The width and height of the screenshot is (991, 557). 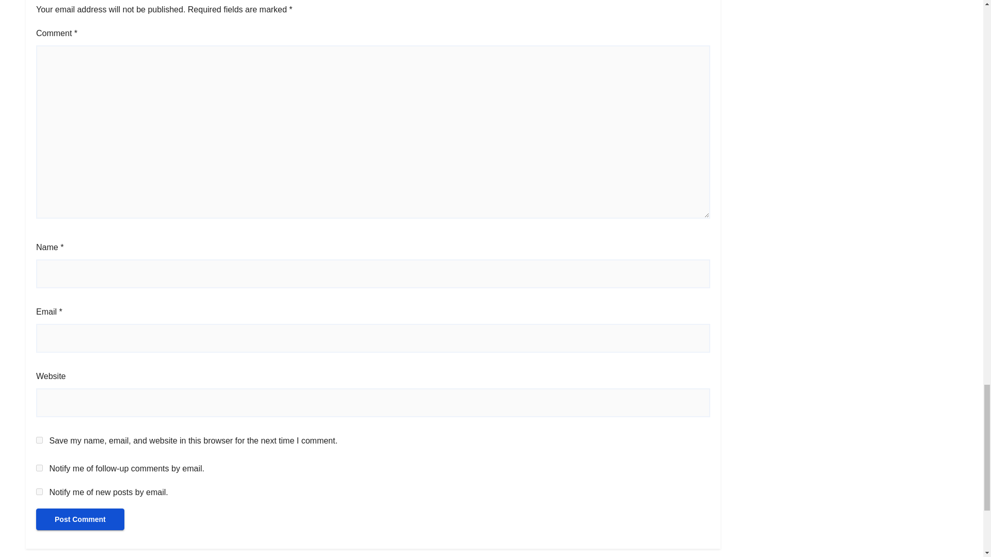 What do you see at coordinates (39, 492) in the screenshot?
I see `subscribe` at bounding box center [39, 492].